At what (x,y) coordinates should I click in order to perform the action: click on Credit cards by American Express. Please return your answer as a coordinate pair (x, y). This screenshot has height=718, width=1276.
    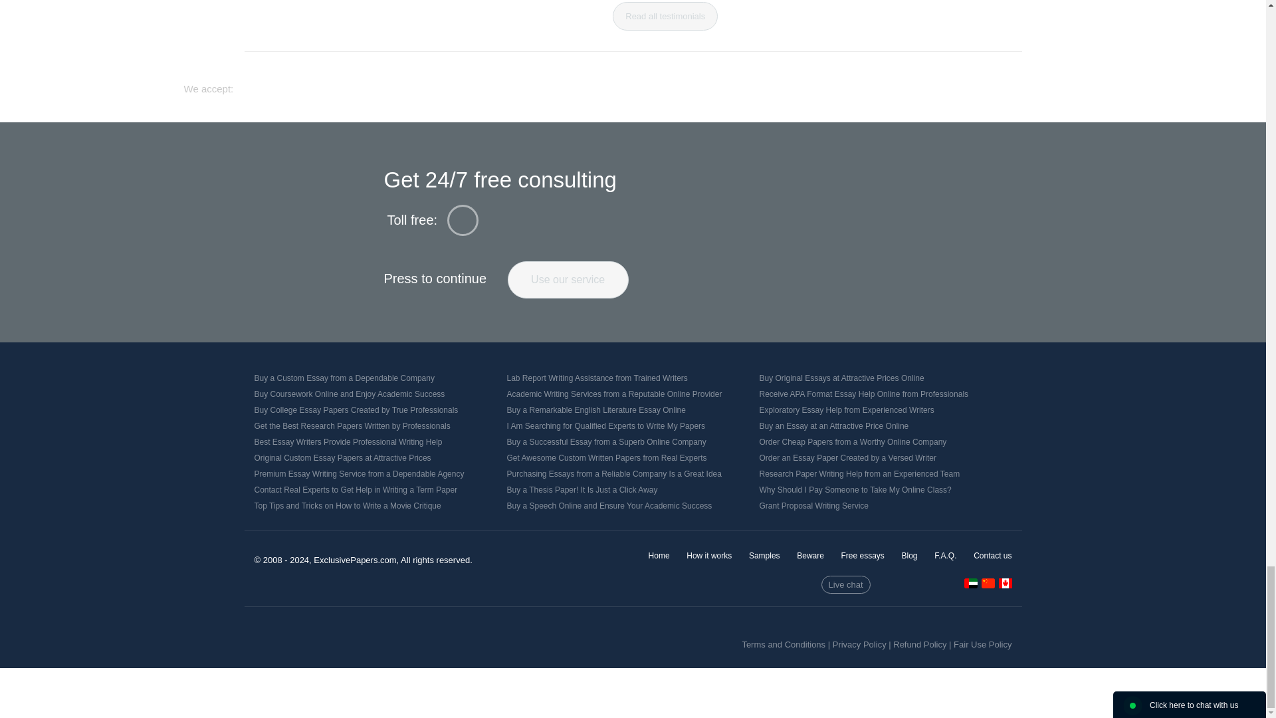
    Looking at the image, I should click on (687, 84).